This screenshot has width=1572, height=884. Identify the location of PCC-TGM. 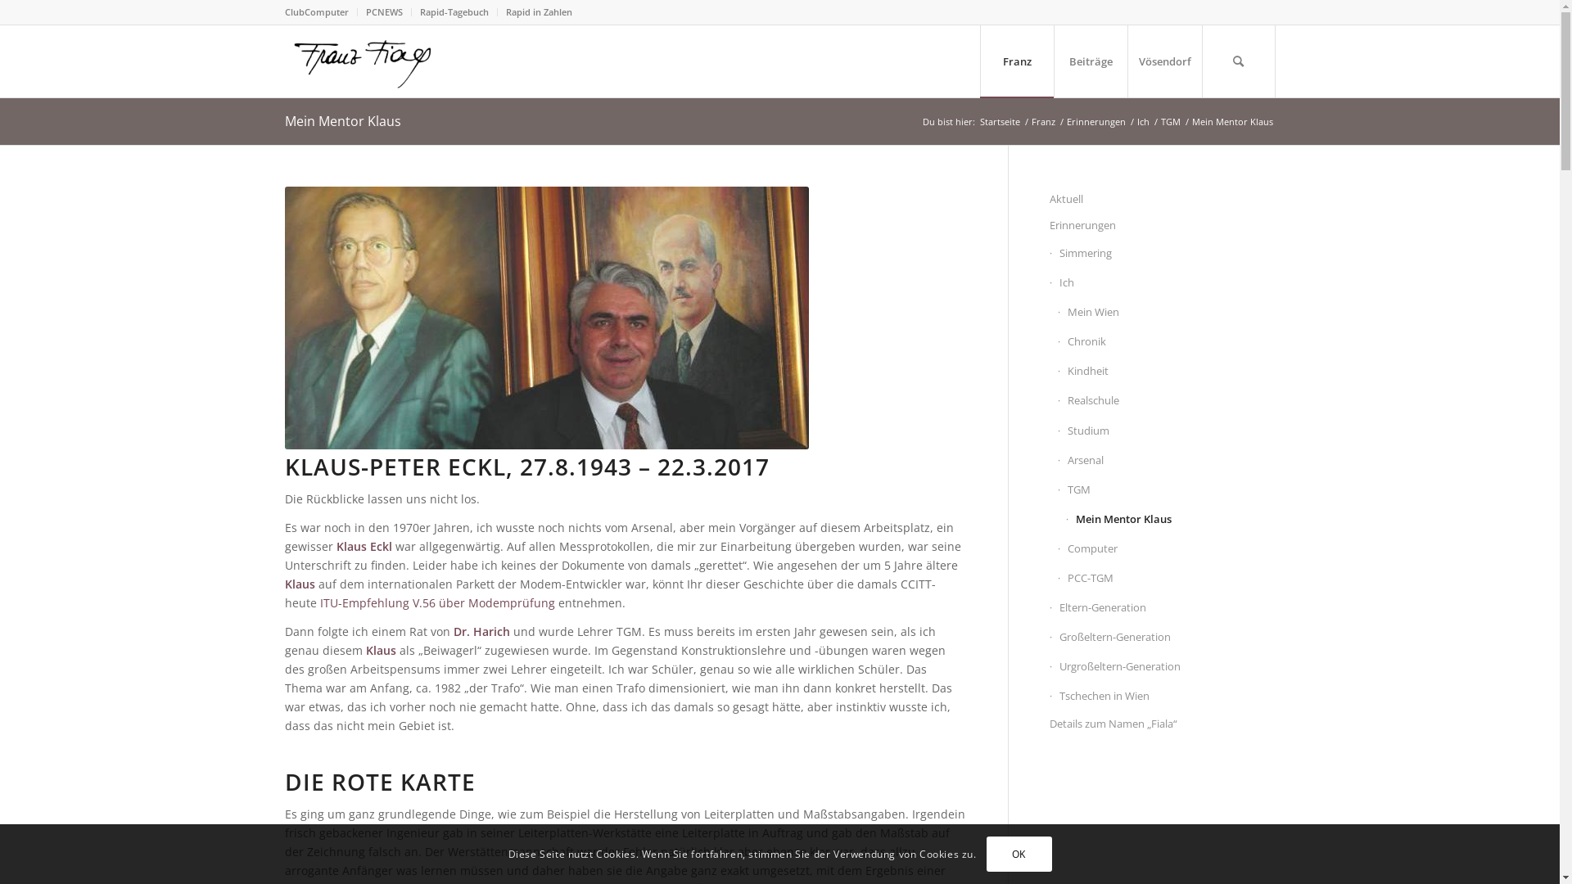
(1167, 579).